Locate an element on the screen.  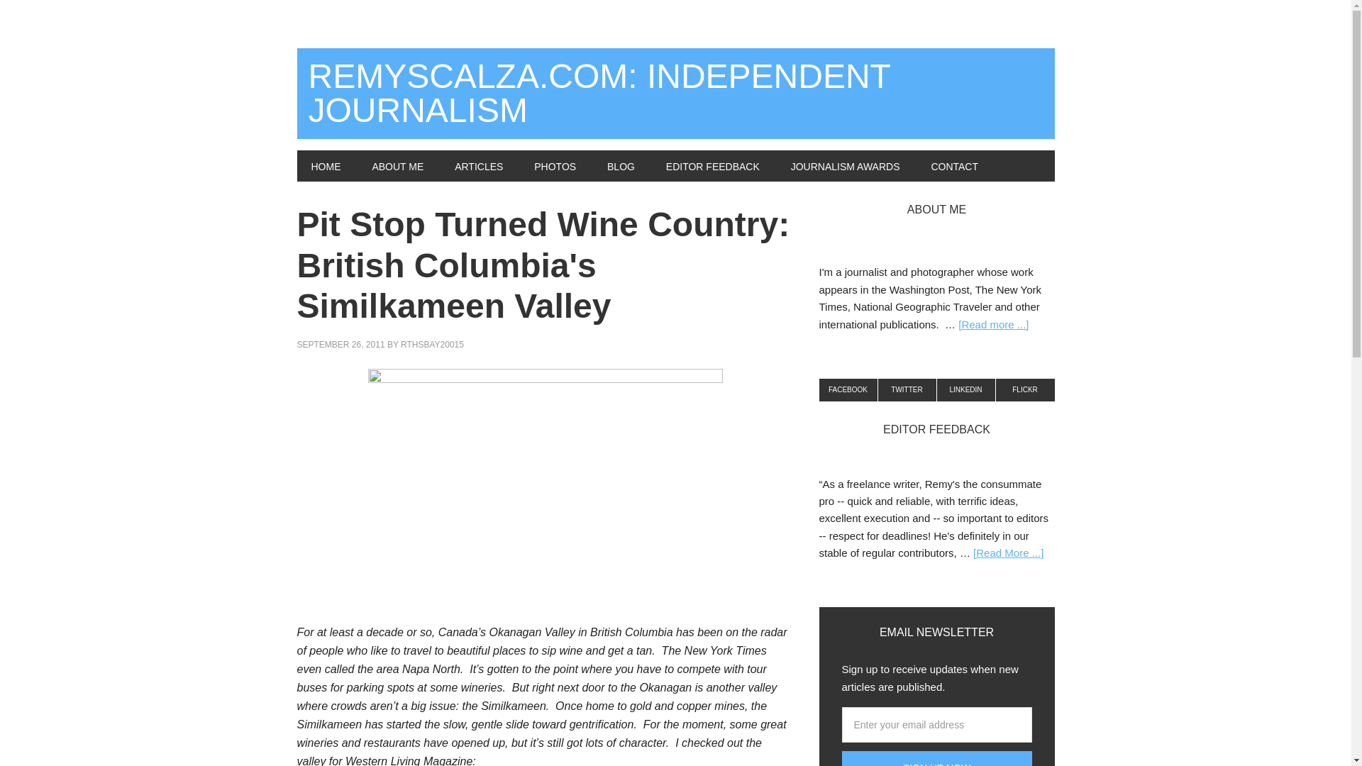
PHOTOS is located at coordinates (555, 165).